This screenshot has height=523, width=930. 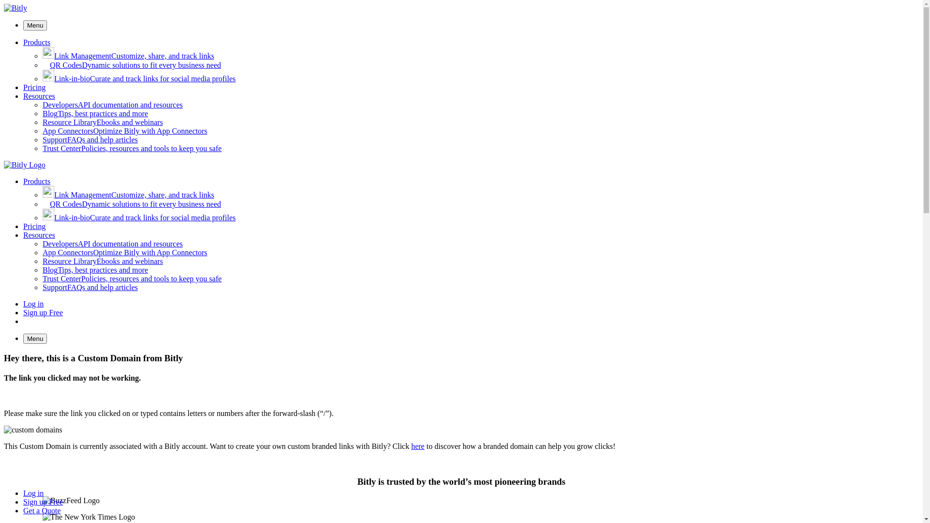 I want to click on BlogTips, best practices and more, so click(x=95, y=113).